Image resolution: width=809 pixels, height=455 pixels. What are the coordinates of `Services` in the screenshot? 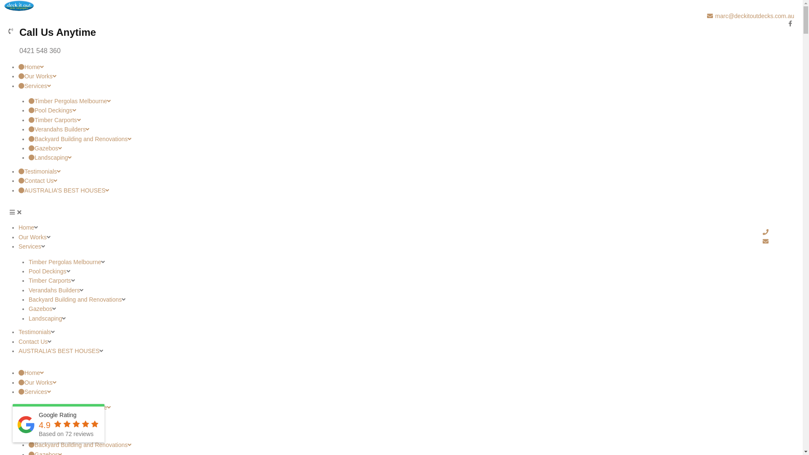 It's located at (266, 86).